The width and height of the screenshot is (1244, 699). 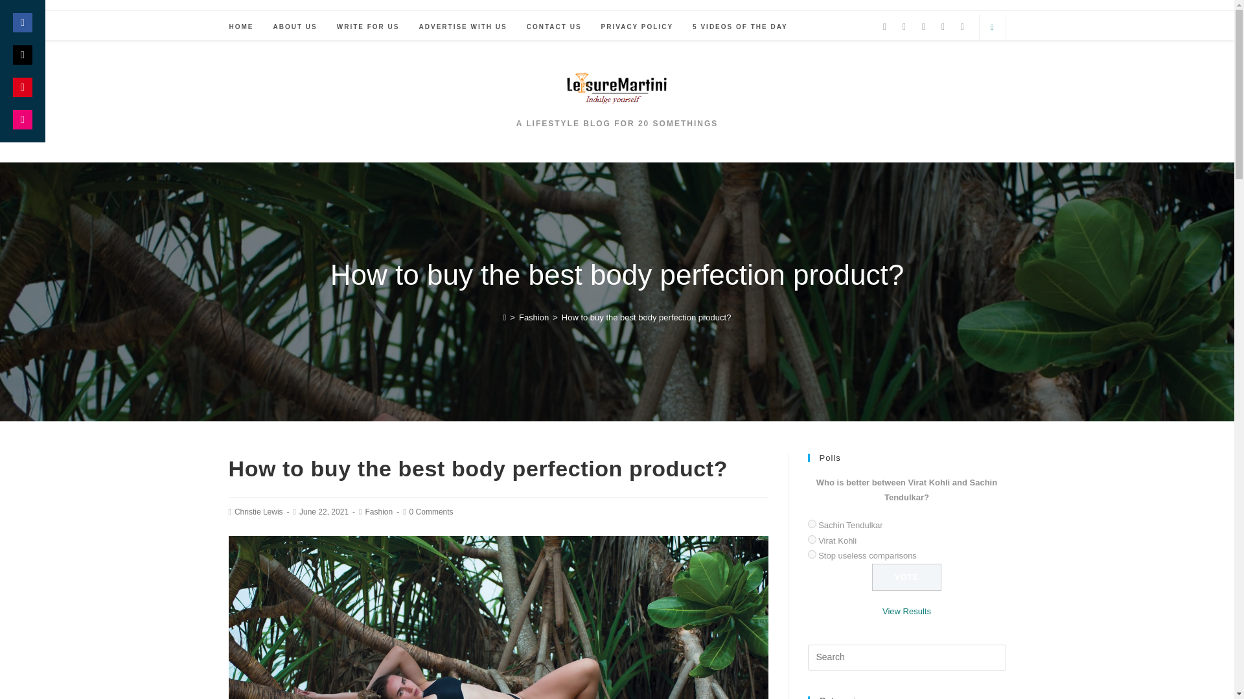 What do you see at coordinates (259, 512) in the screenshot?
I see `Posts by Christie Lewis` at bounding box center [259, 512].